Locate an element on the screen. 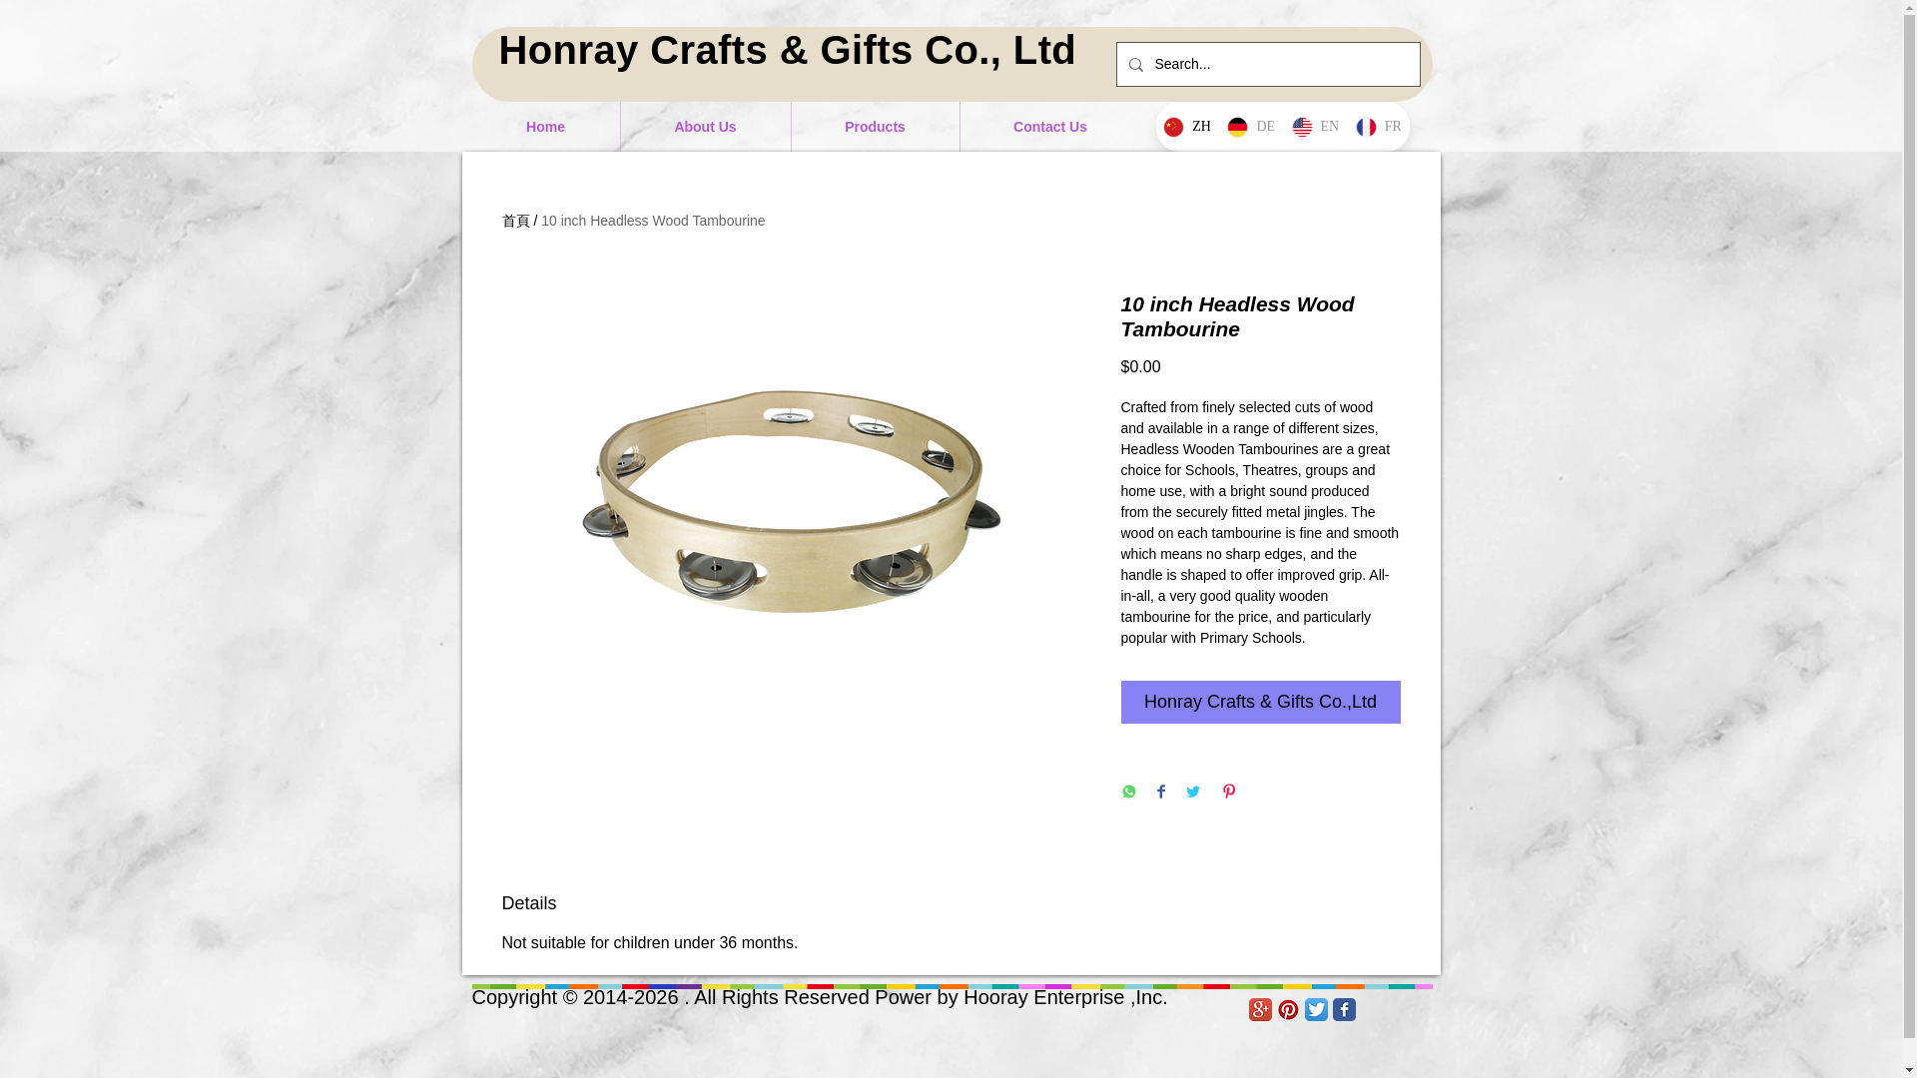 The height and width of the screenshot is (1078, 1917). 10 inch Headless Wood Tambourine is located at coordinates (653, 220).